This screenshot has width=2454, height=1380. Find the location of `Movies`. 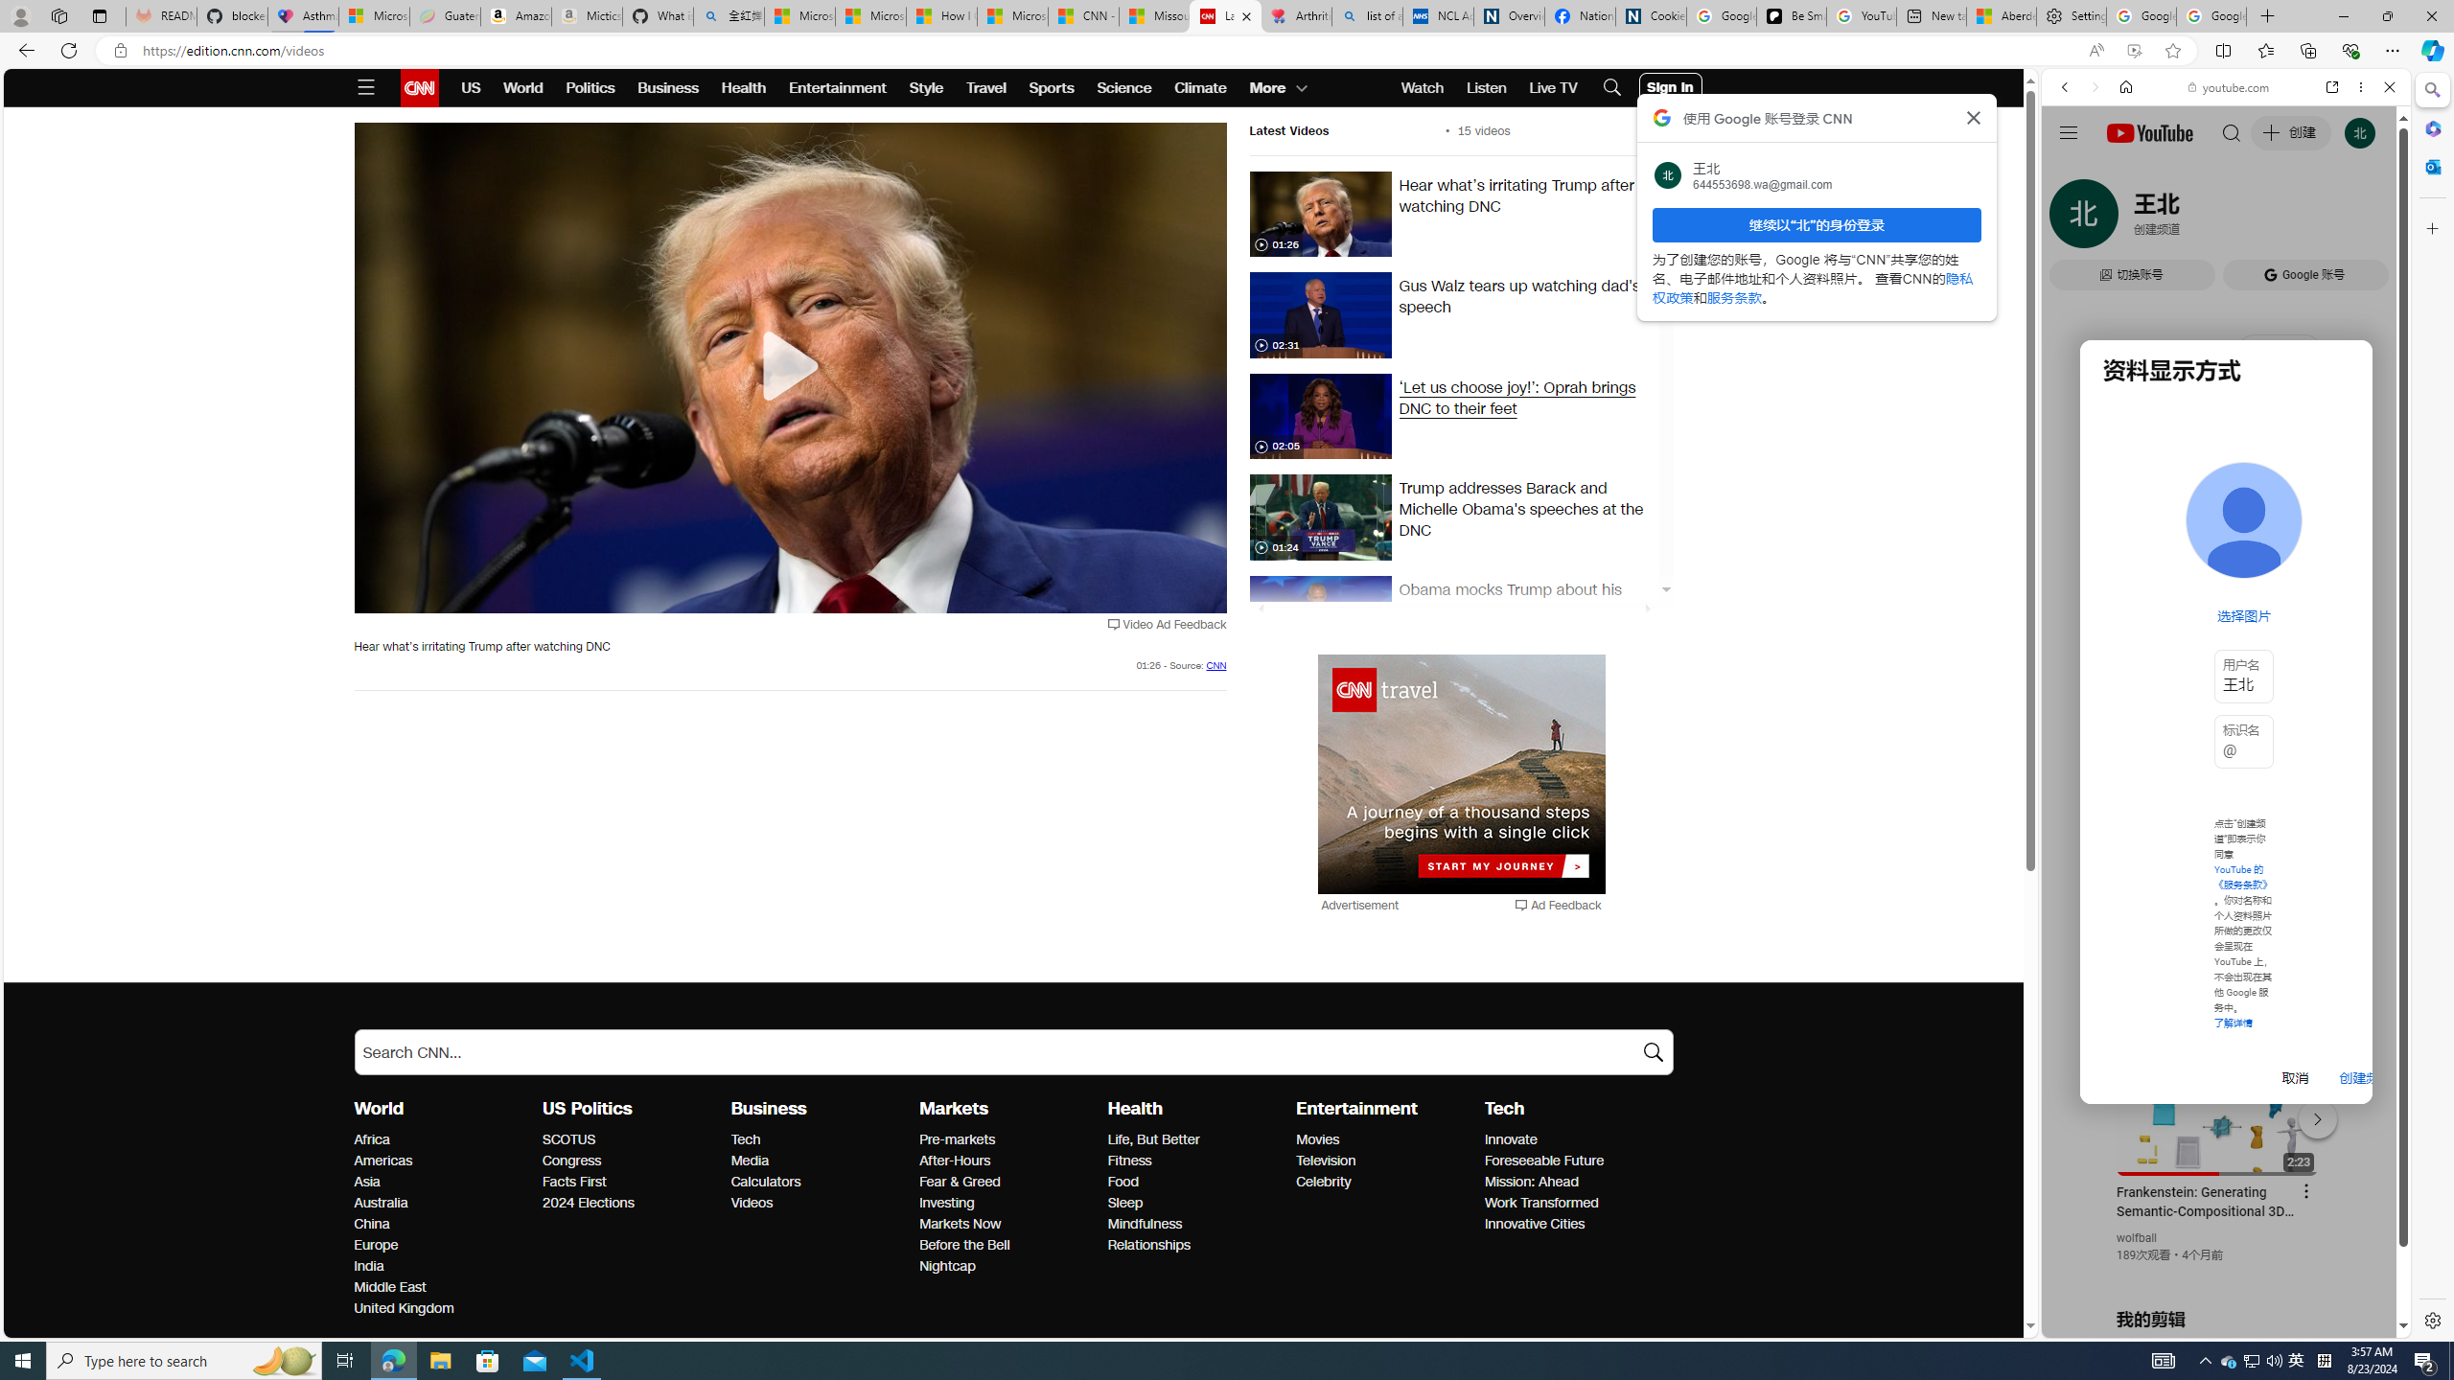

Movies is located at coordinates (1384, 1140).